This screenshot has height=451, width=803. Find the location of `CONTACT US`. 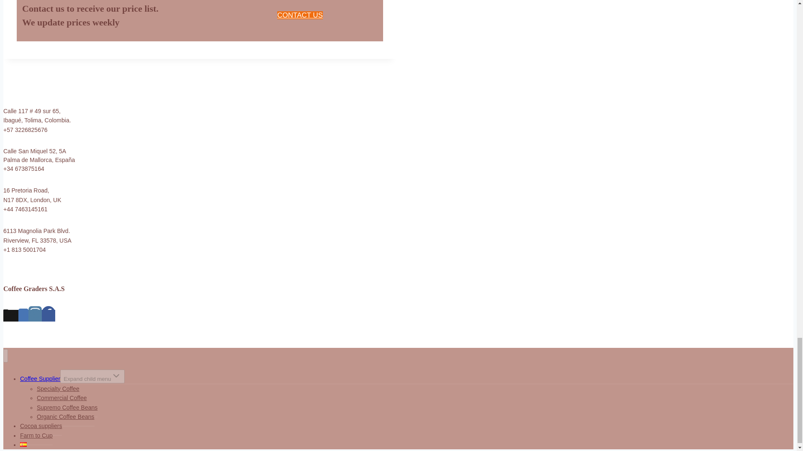

CONTACT US is located at coordinates (299, 15).